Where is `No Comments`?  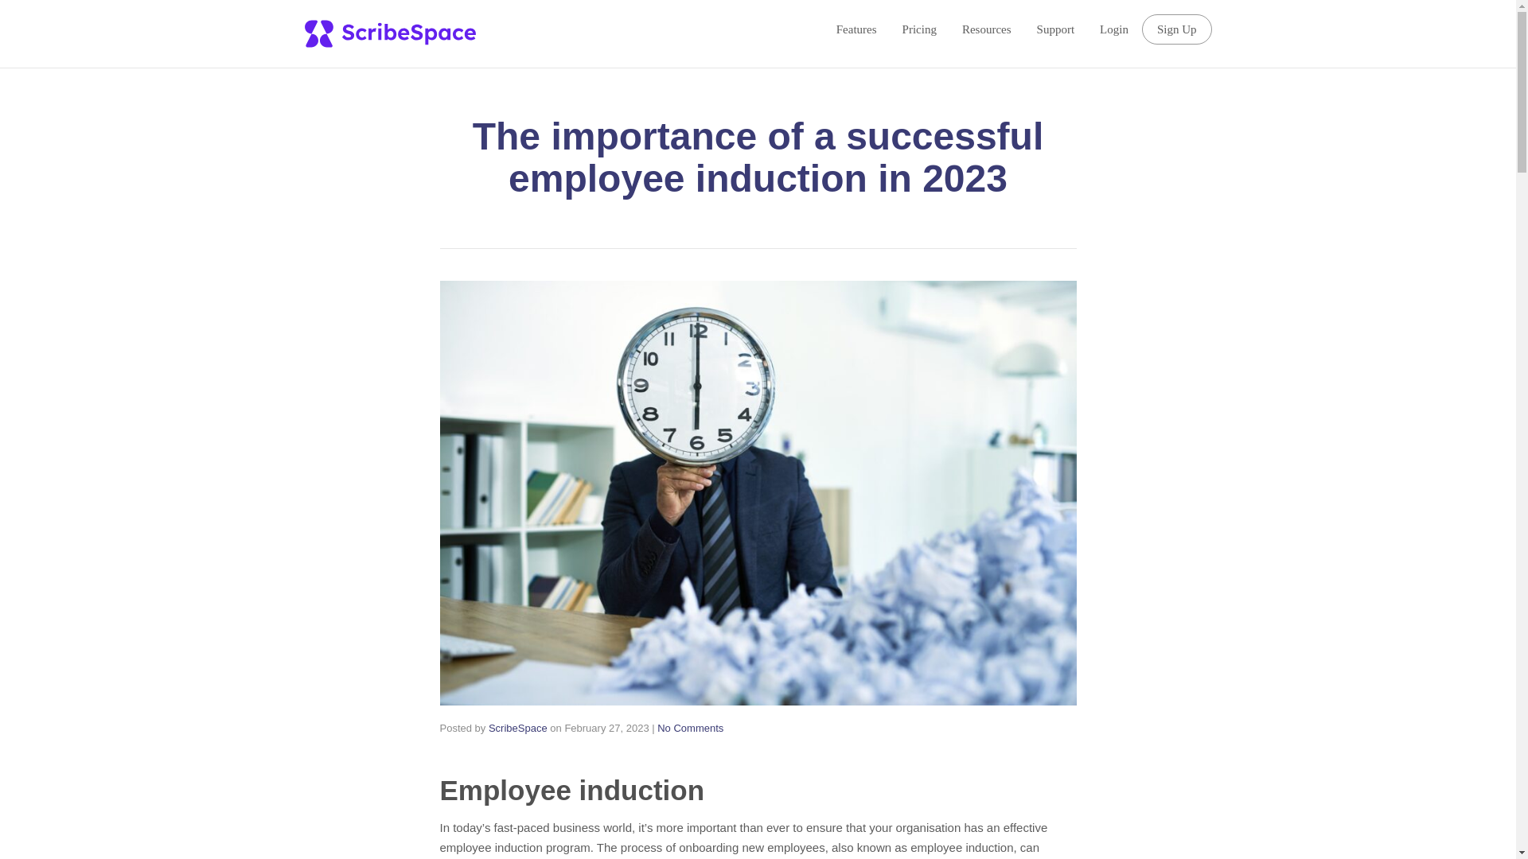
No Comments is located at coordinates (689, 729).